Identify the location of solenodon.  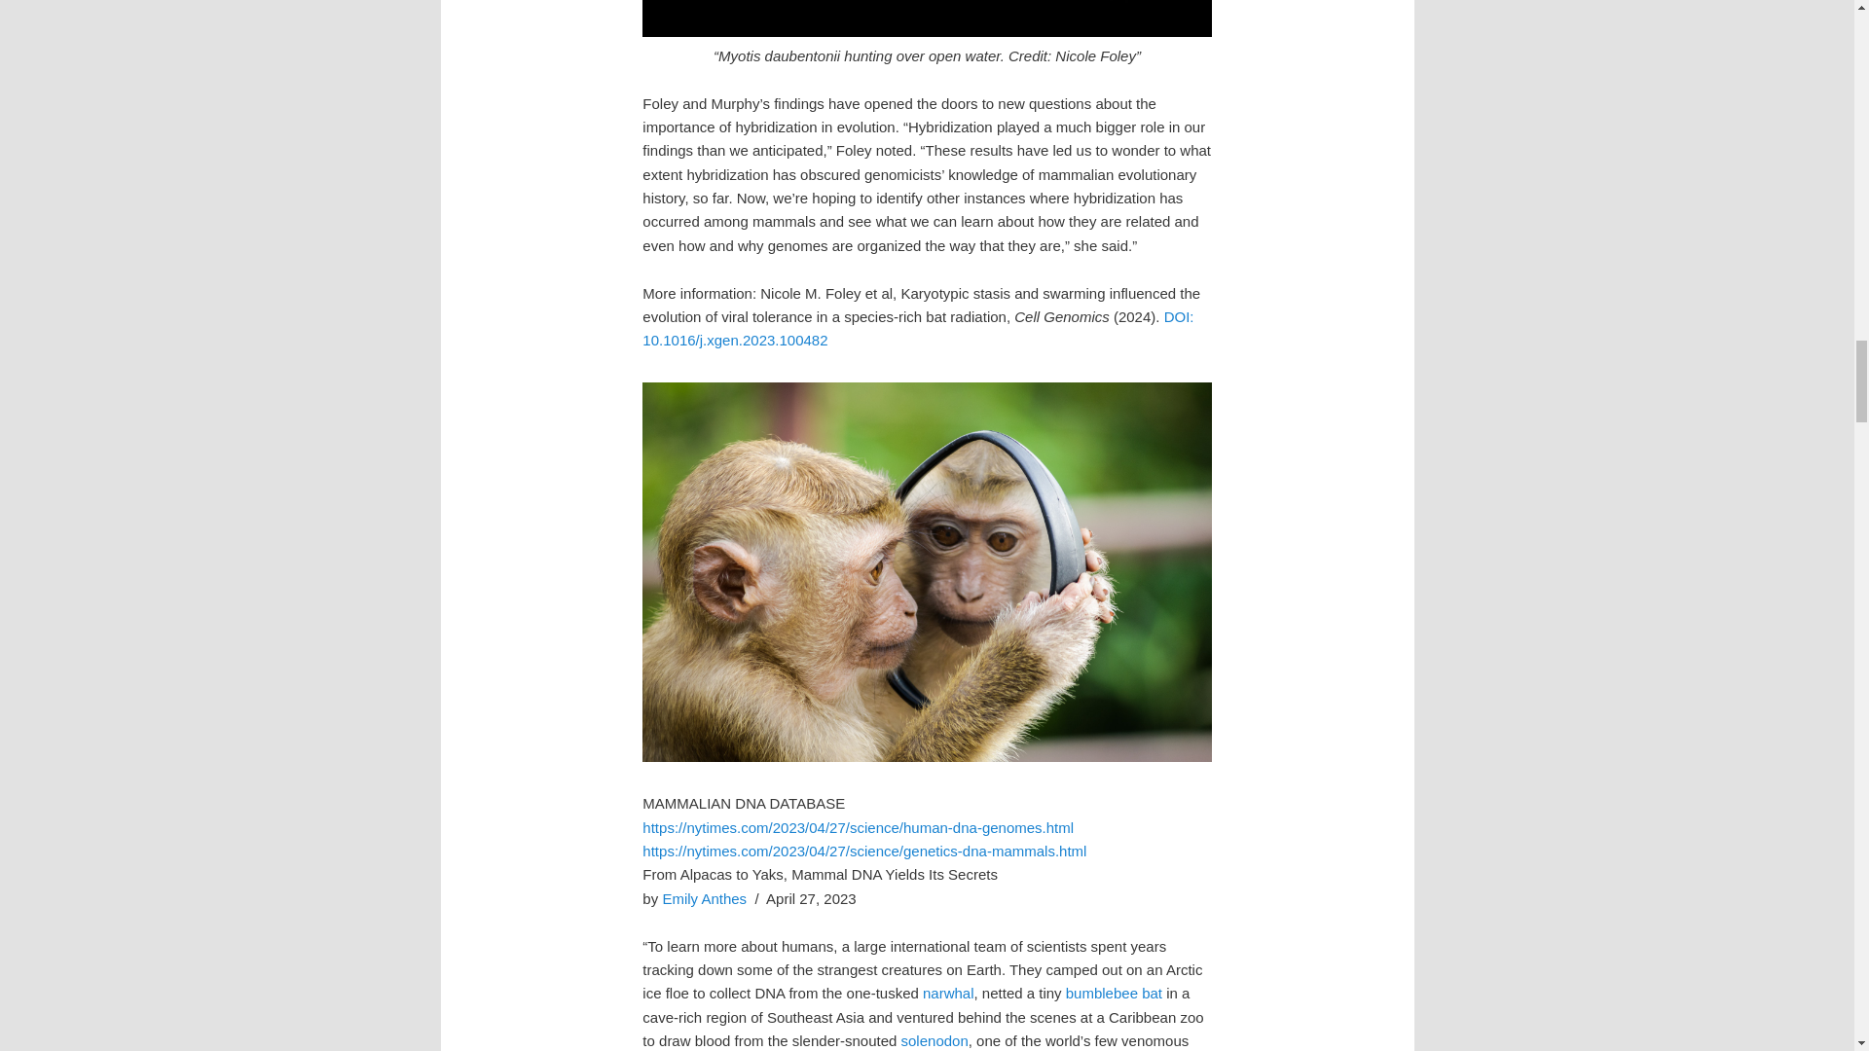
(934, 1039).